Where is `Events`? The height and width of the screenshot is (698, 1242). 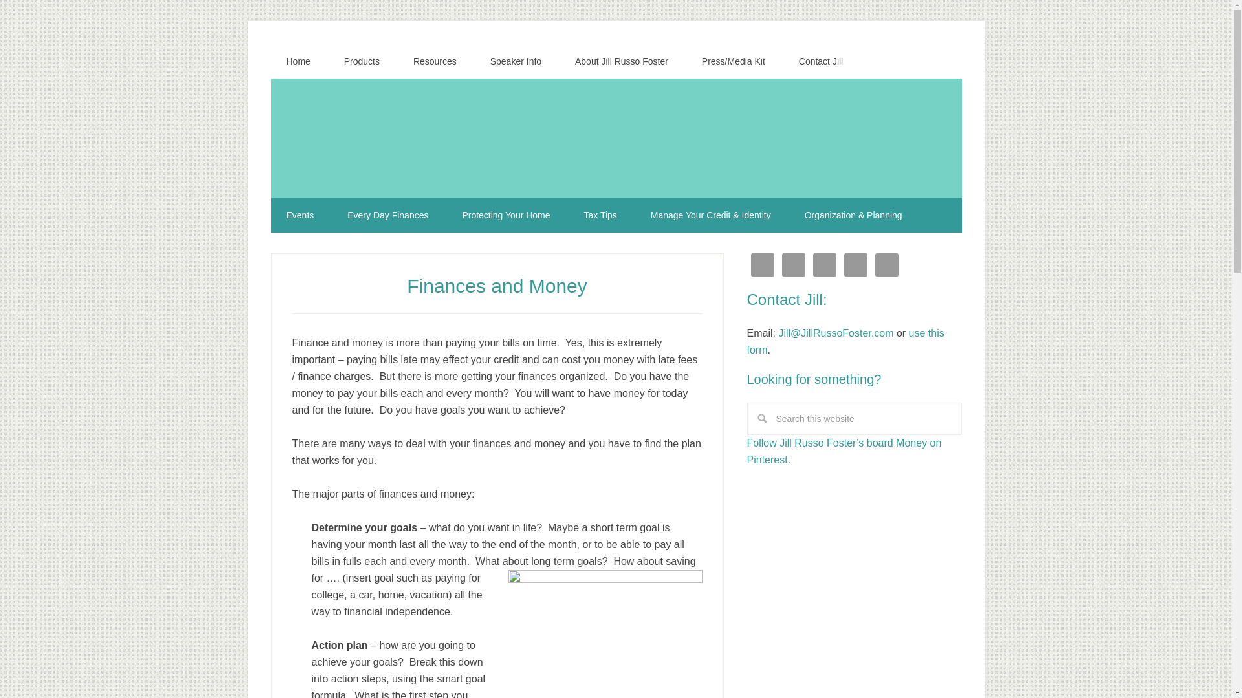
Events is located at coordinates (300, 215).